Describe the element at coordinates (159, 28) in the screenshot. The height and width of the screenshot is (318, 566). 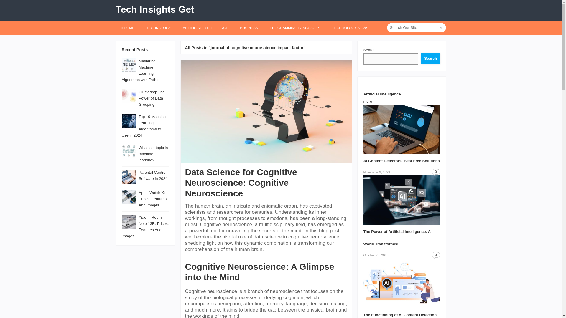
I see `TECHNOLOGY` at that location.